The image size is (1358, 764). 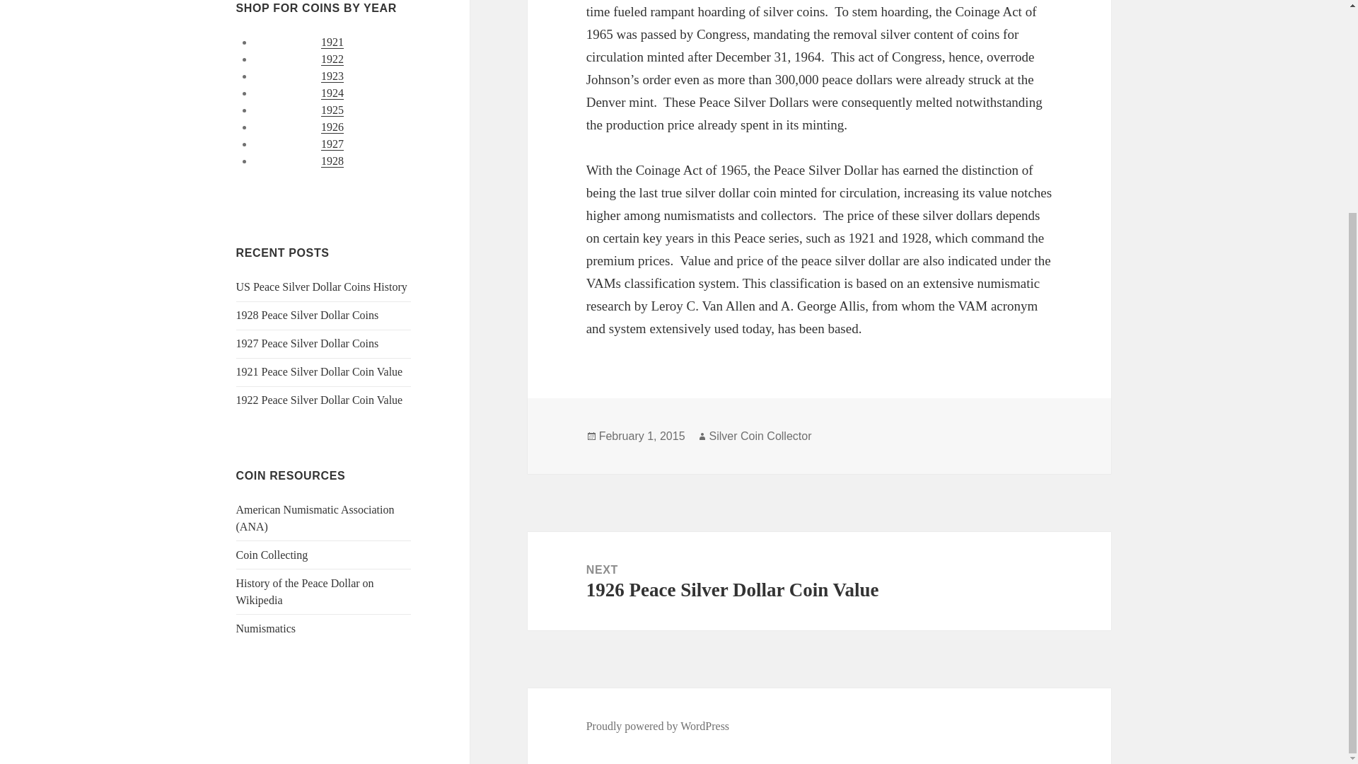 What do you see at coordinates (332, 161) in the screenshot?
I see `Search for 1928 Silver Coins` at bounding box center [332, 161].